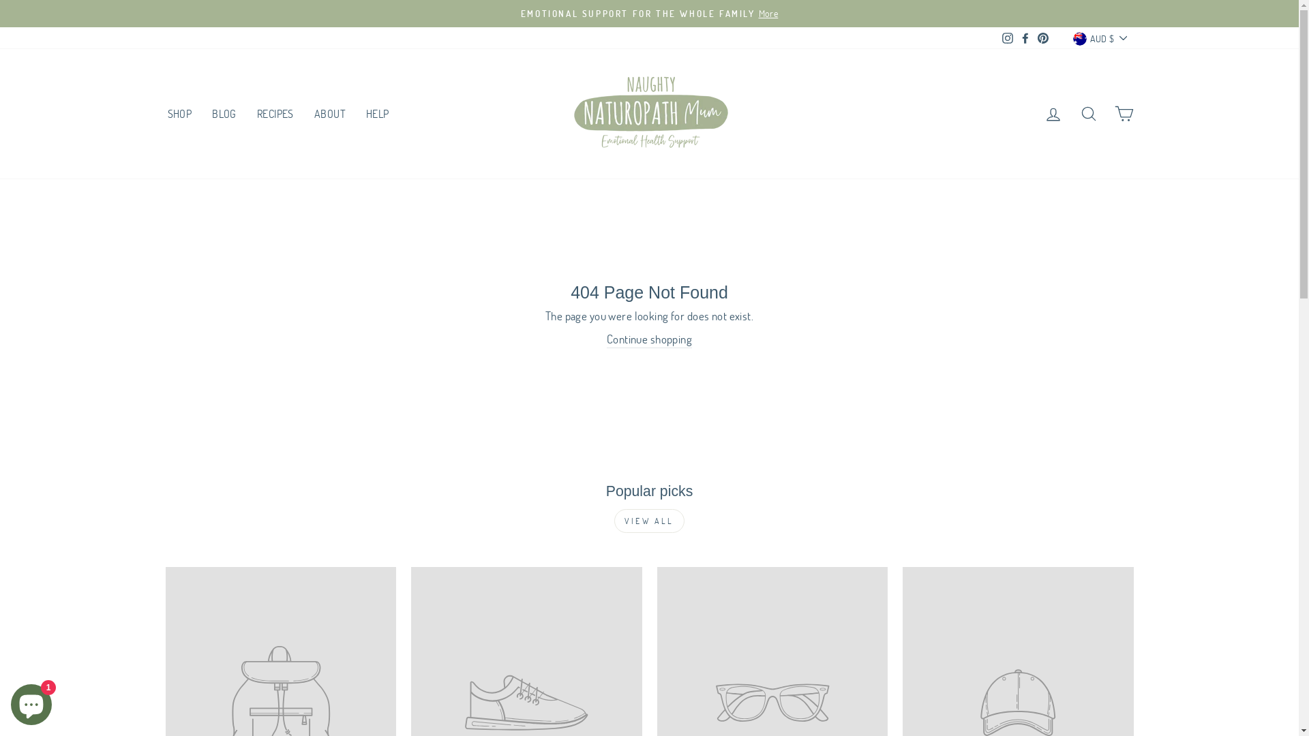 Image resolution: width=1309 pixels, height=736 pixels. What do you see at coordinates (1088, 113) in the screenshot?
I see `Search` at bounding box center [1088, 113].